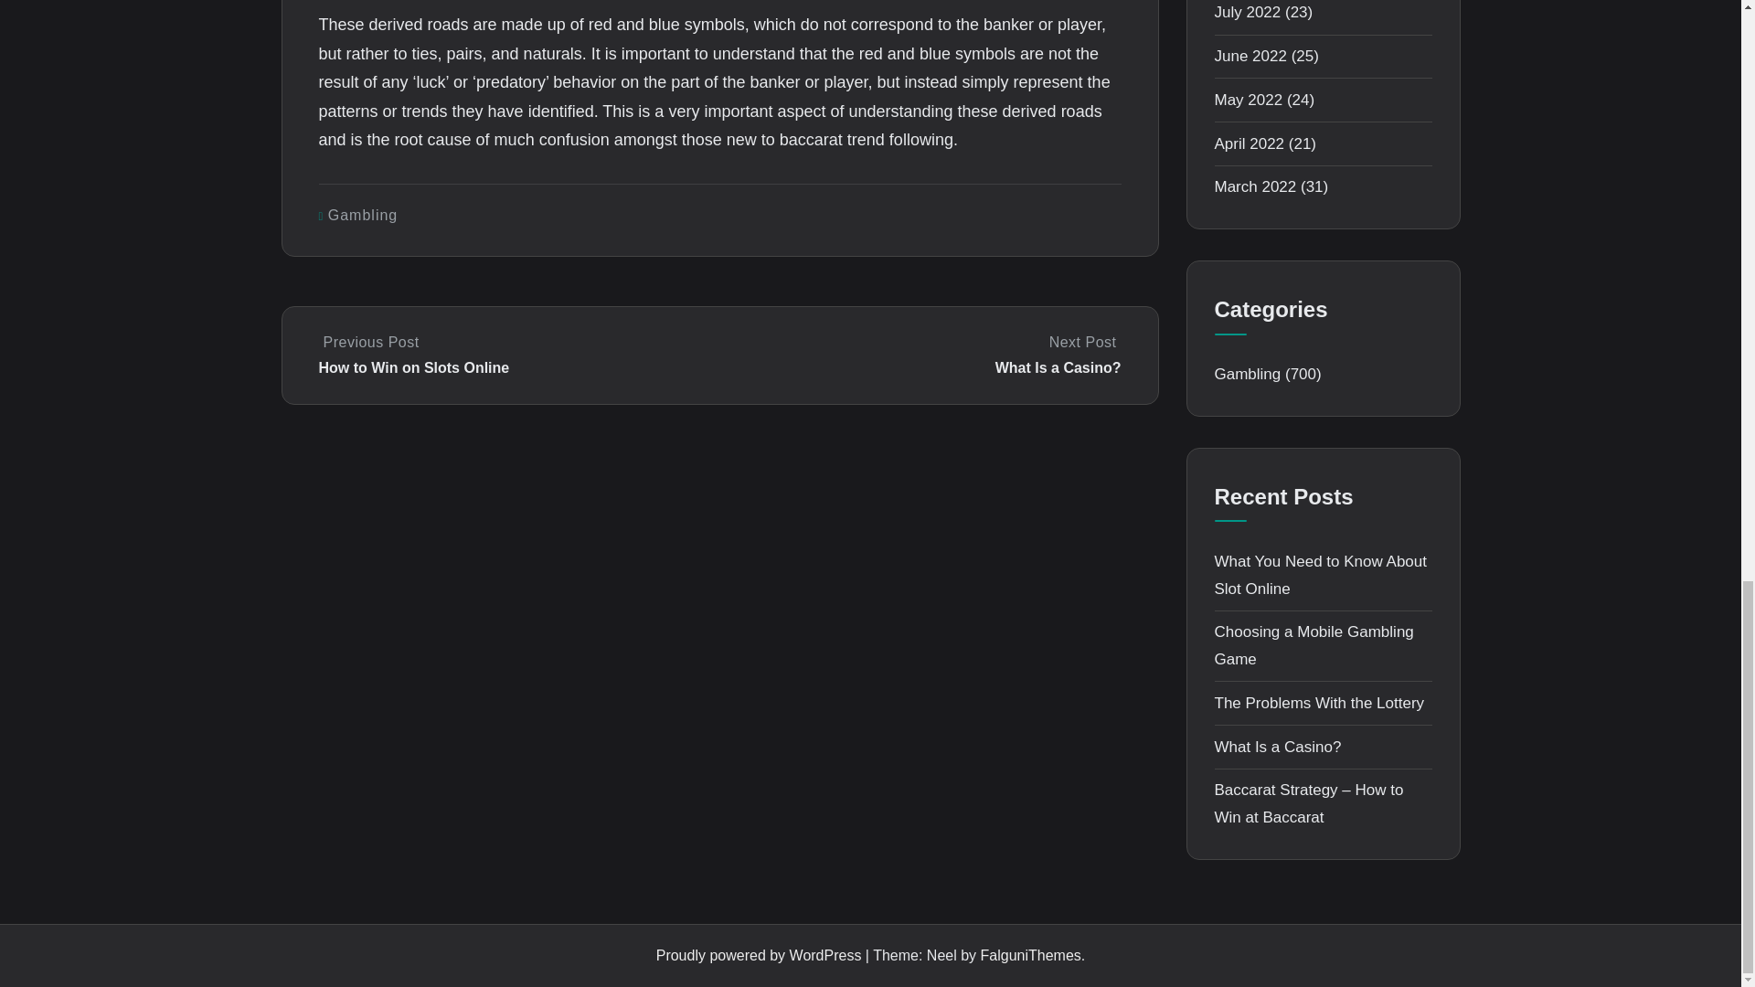 The image size is (1755, 987). Describe the element at coordinates (921, 355) in the screenshot. I see `July 2022` at that location.